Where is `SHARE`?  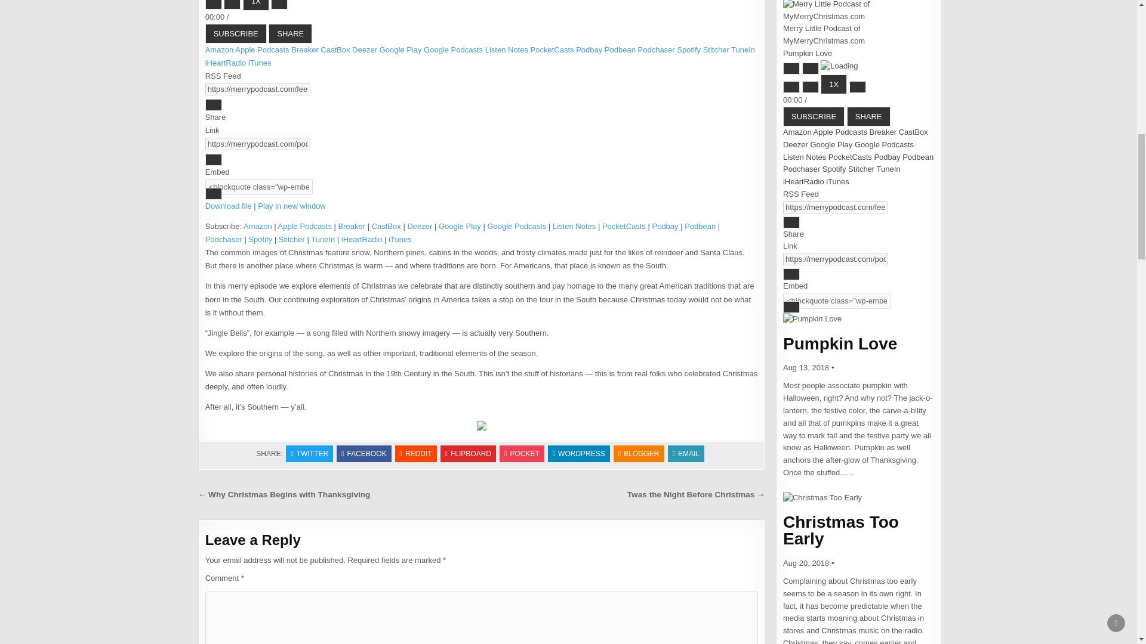 SHARE is located at coordinates (290, 33).